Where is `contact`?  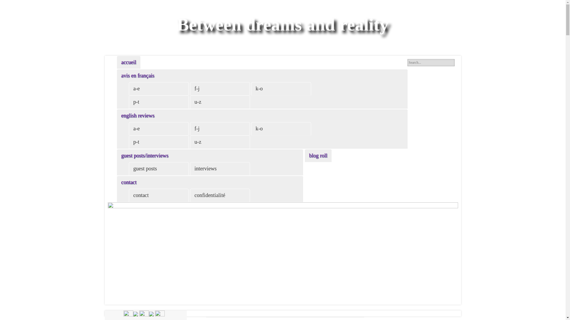
contact is located at coordinates (141, 195).